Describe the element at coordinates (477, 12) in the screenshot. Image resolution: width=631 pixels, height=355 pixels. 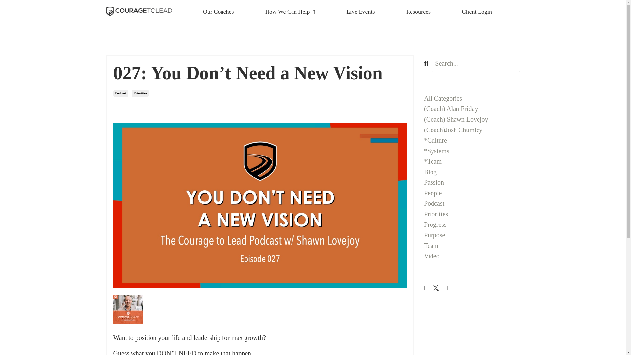
I see `Client Login` at that location.